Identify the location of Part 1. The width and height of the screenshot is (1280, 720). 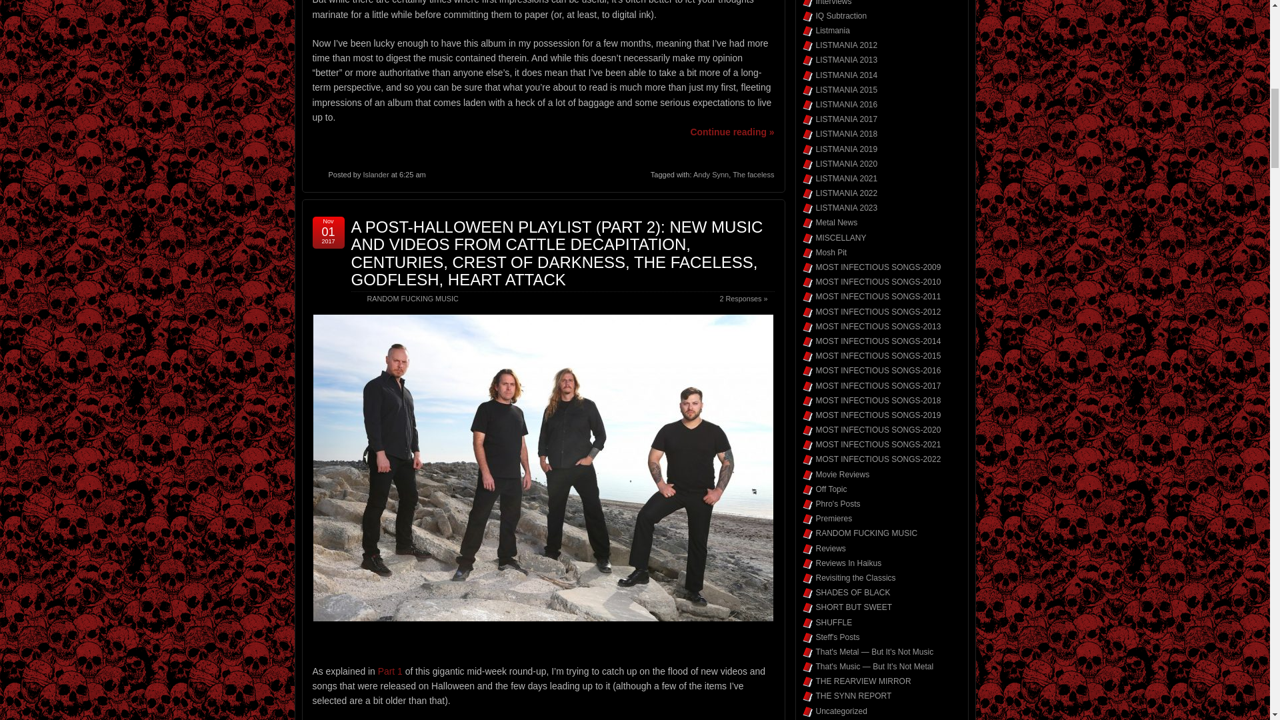
(390, 671).